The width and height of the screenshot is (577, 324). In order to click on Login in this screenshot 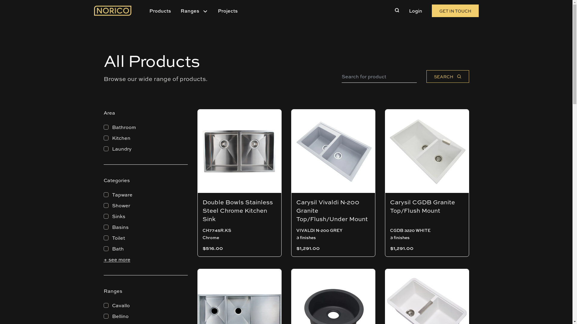, I will do `click(415, 11)`.